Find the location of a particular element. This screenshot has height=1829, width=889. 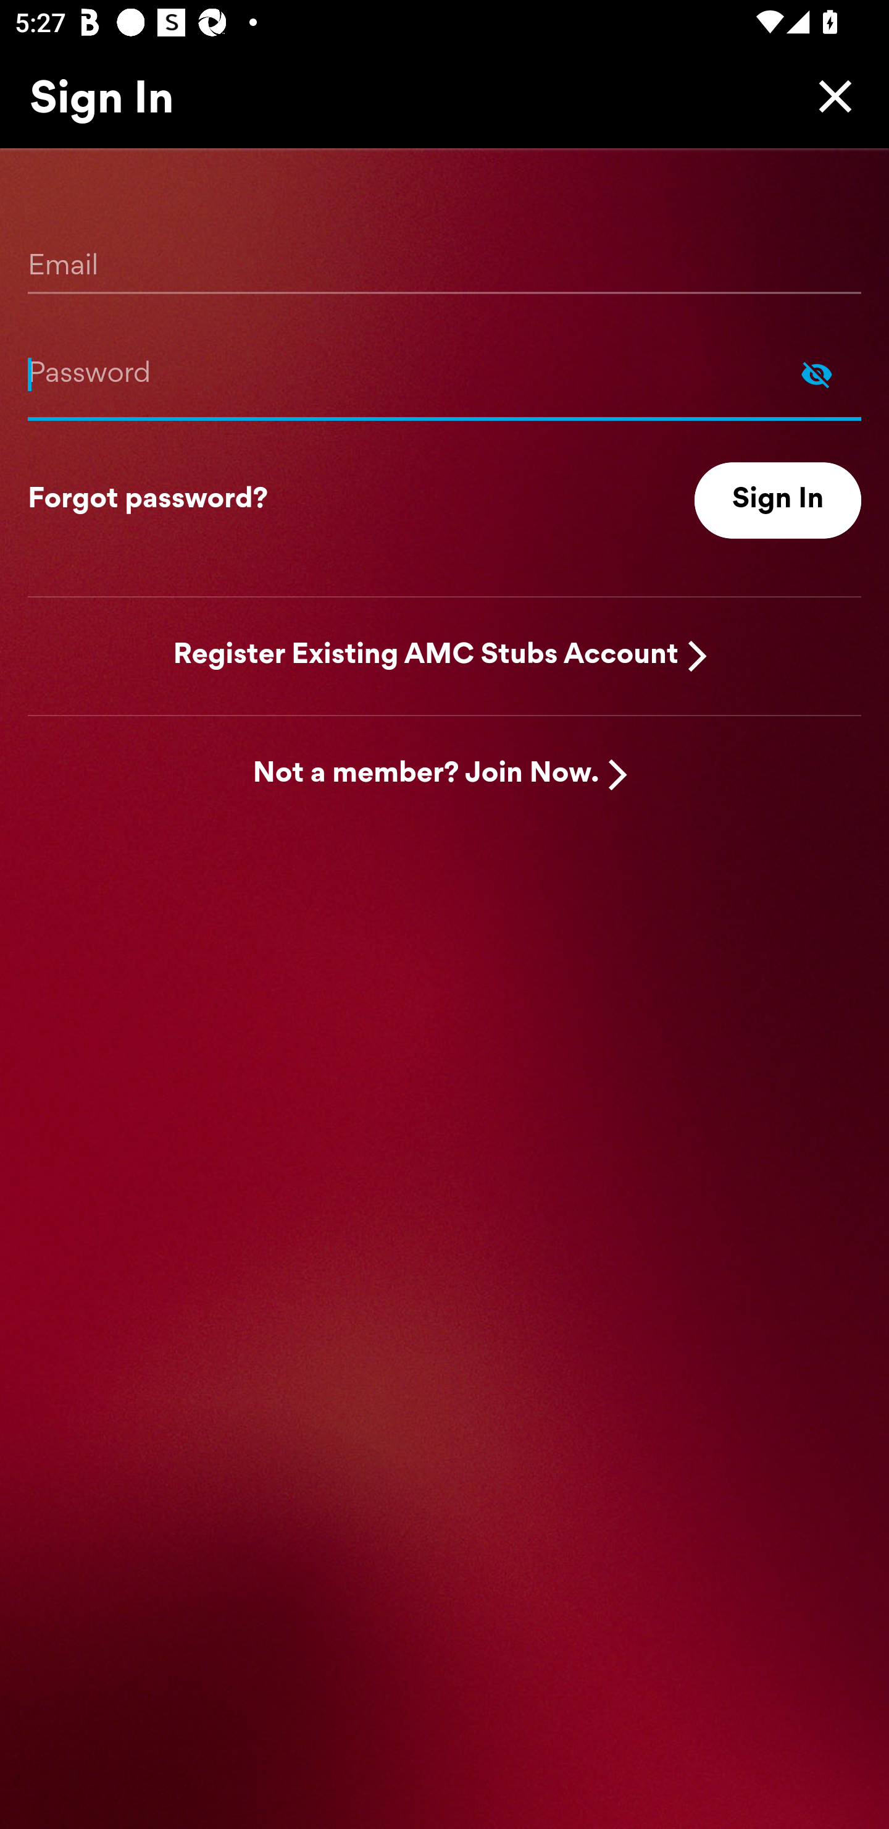

Hide Password is located at coordinates (444, 373).